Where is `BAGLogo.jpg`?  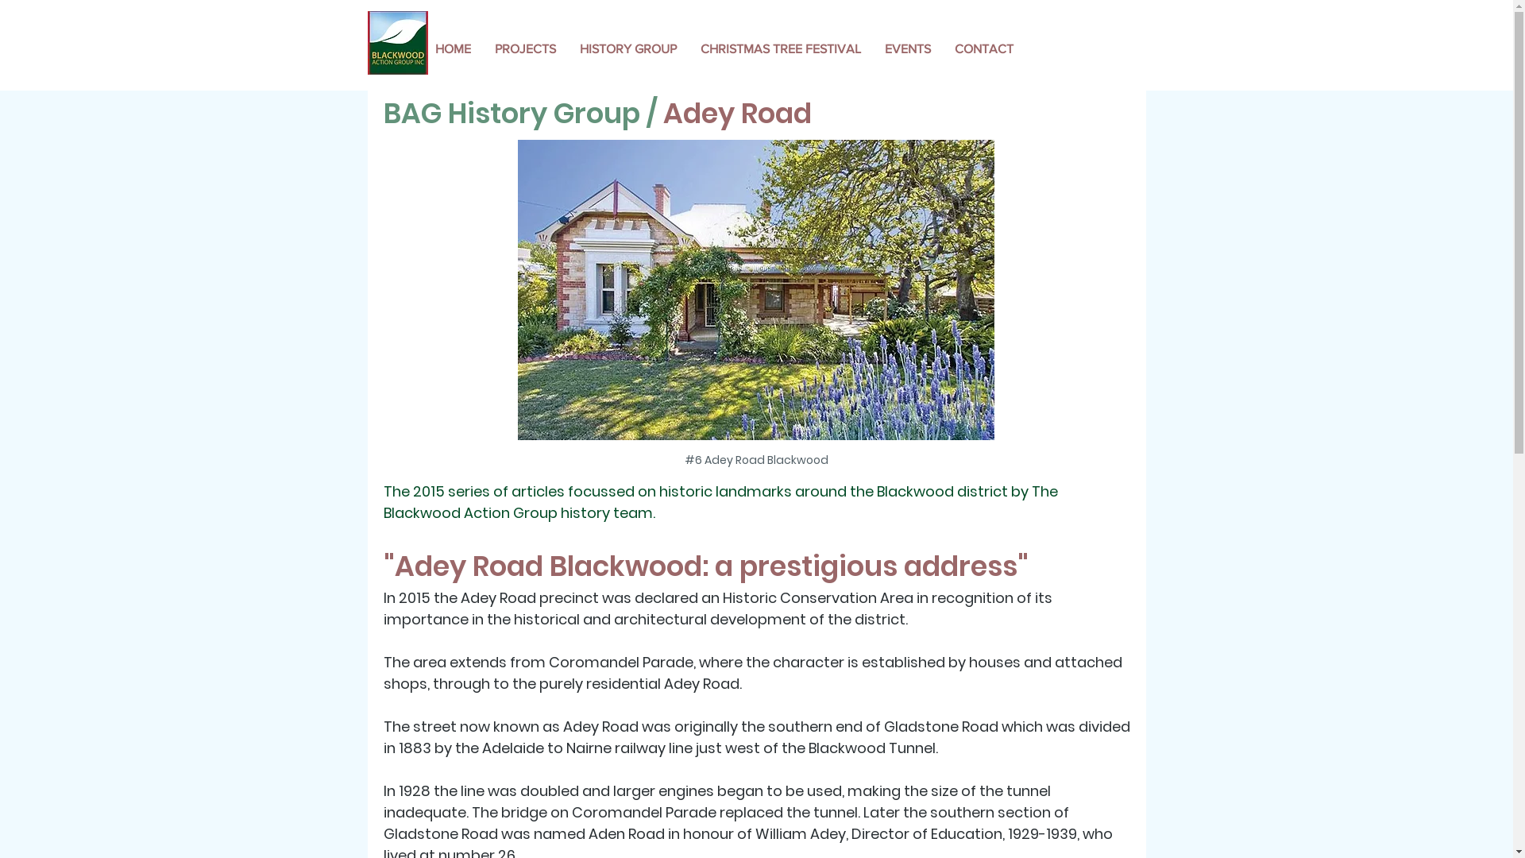 BAGLogo.jpg is located at coordinates (397, 43).